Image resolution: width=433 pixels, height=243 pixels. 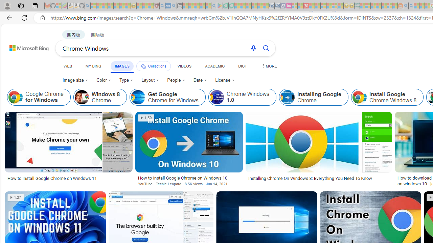 What do you see at coordinates (122, 66) in the screenshot?
I see `IMAGES` at bounding box center [122, 66].